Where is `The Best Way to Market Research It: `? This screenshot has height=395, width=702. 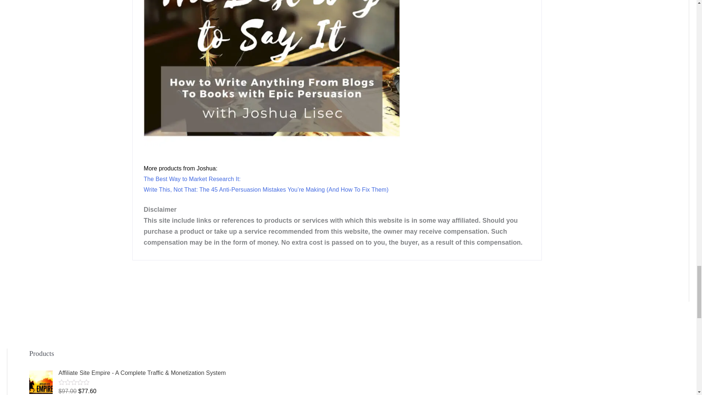 The Best Way to Market Research It:  is located at coordinates (193, 178).